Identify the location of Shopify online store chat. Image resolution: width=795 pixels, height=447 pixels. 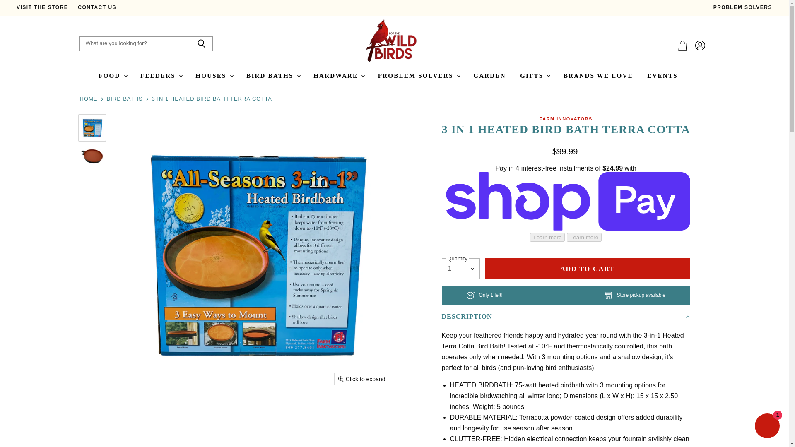
(767, 427).